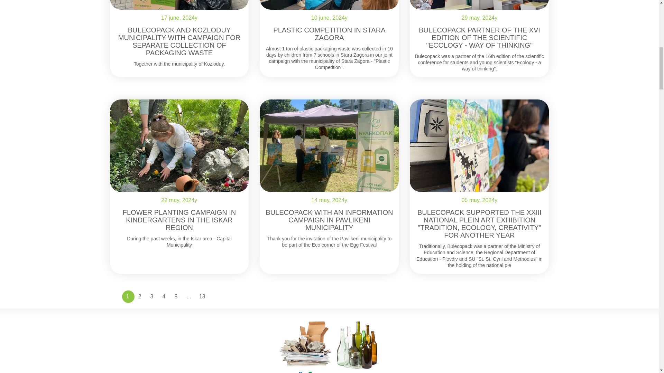 The width and height of the screenshot is (664, 373). Describe the element at coordinates (176, 296) in the screenshot. I see `5` at that location.